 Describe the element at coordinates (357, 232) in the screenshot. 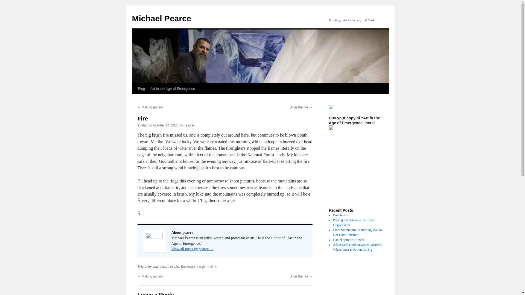

I see `From Montmartre to Burning Man to Dot-Com Bohemia` at that location.